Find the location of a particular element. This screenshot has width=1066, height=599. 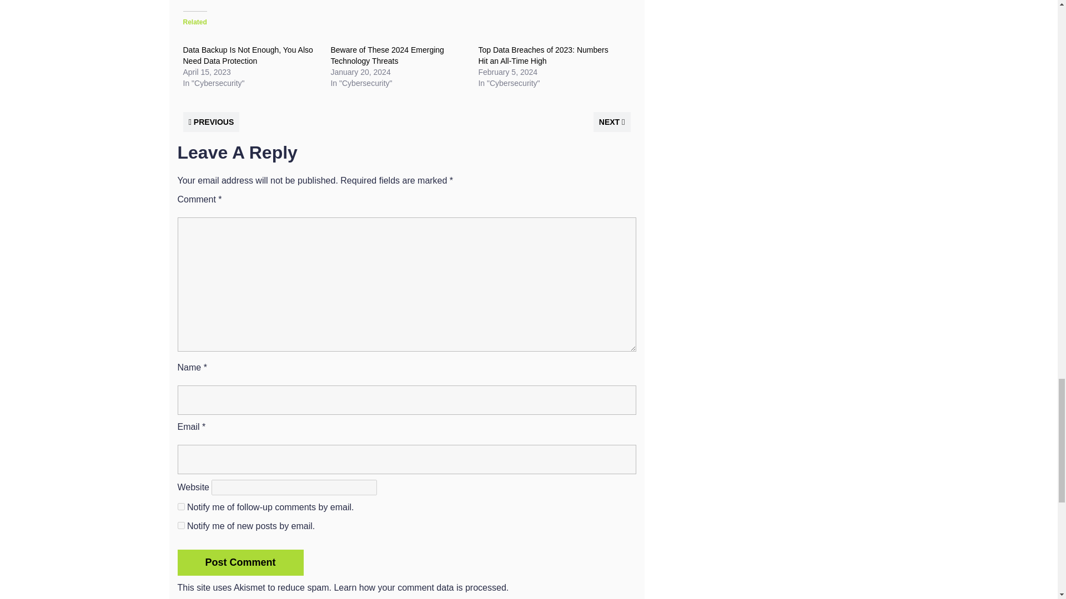

subscribe is located at coordinates (181, 507).